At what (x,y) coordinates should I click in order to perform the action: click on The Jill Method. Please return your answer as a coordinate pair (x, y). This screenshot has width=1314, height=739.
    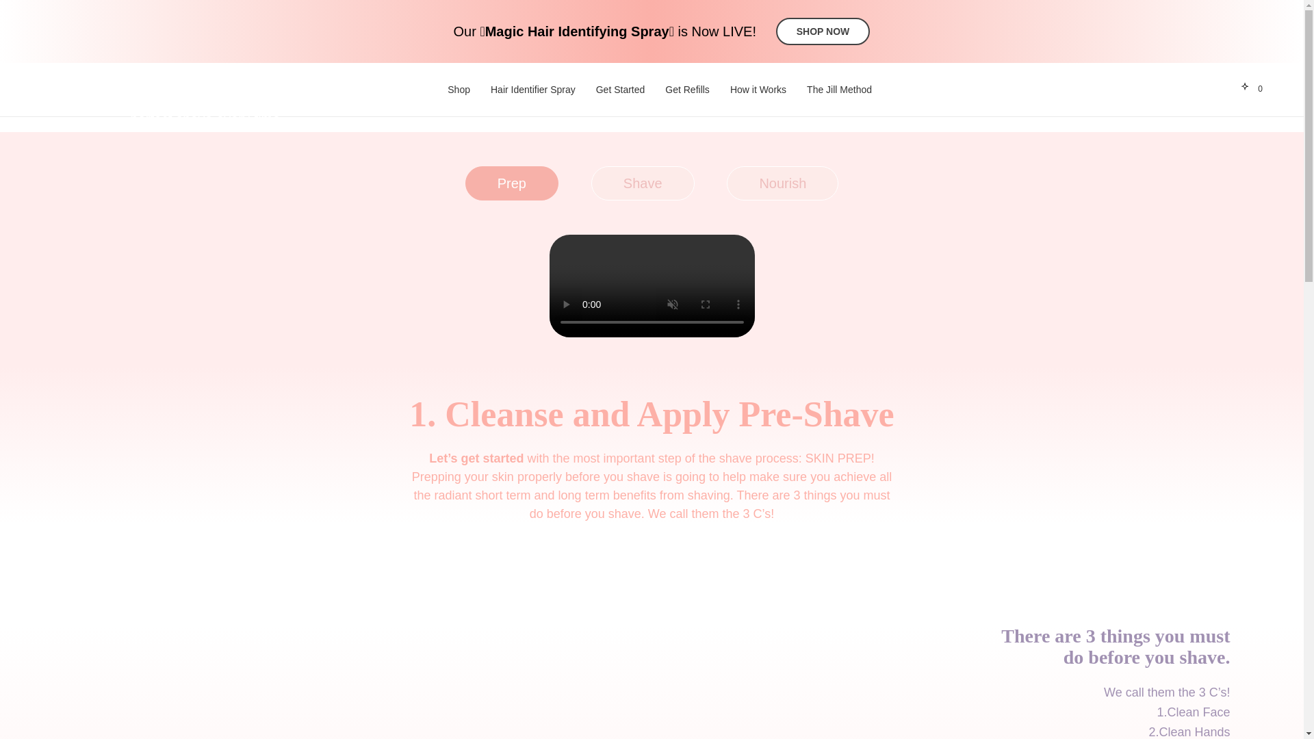
    Looking at the image, I should click on (839, 90).